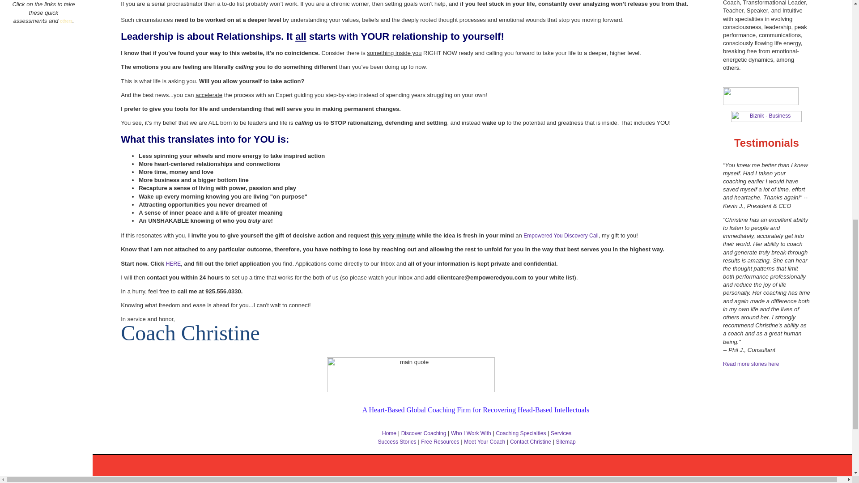 The width and height of the screenshot is (859, 483). Describe the element at coordinates (173, 264) in the screenshot. I see `HERE` at that location.